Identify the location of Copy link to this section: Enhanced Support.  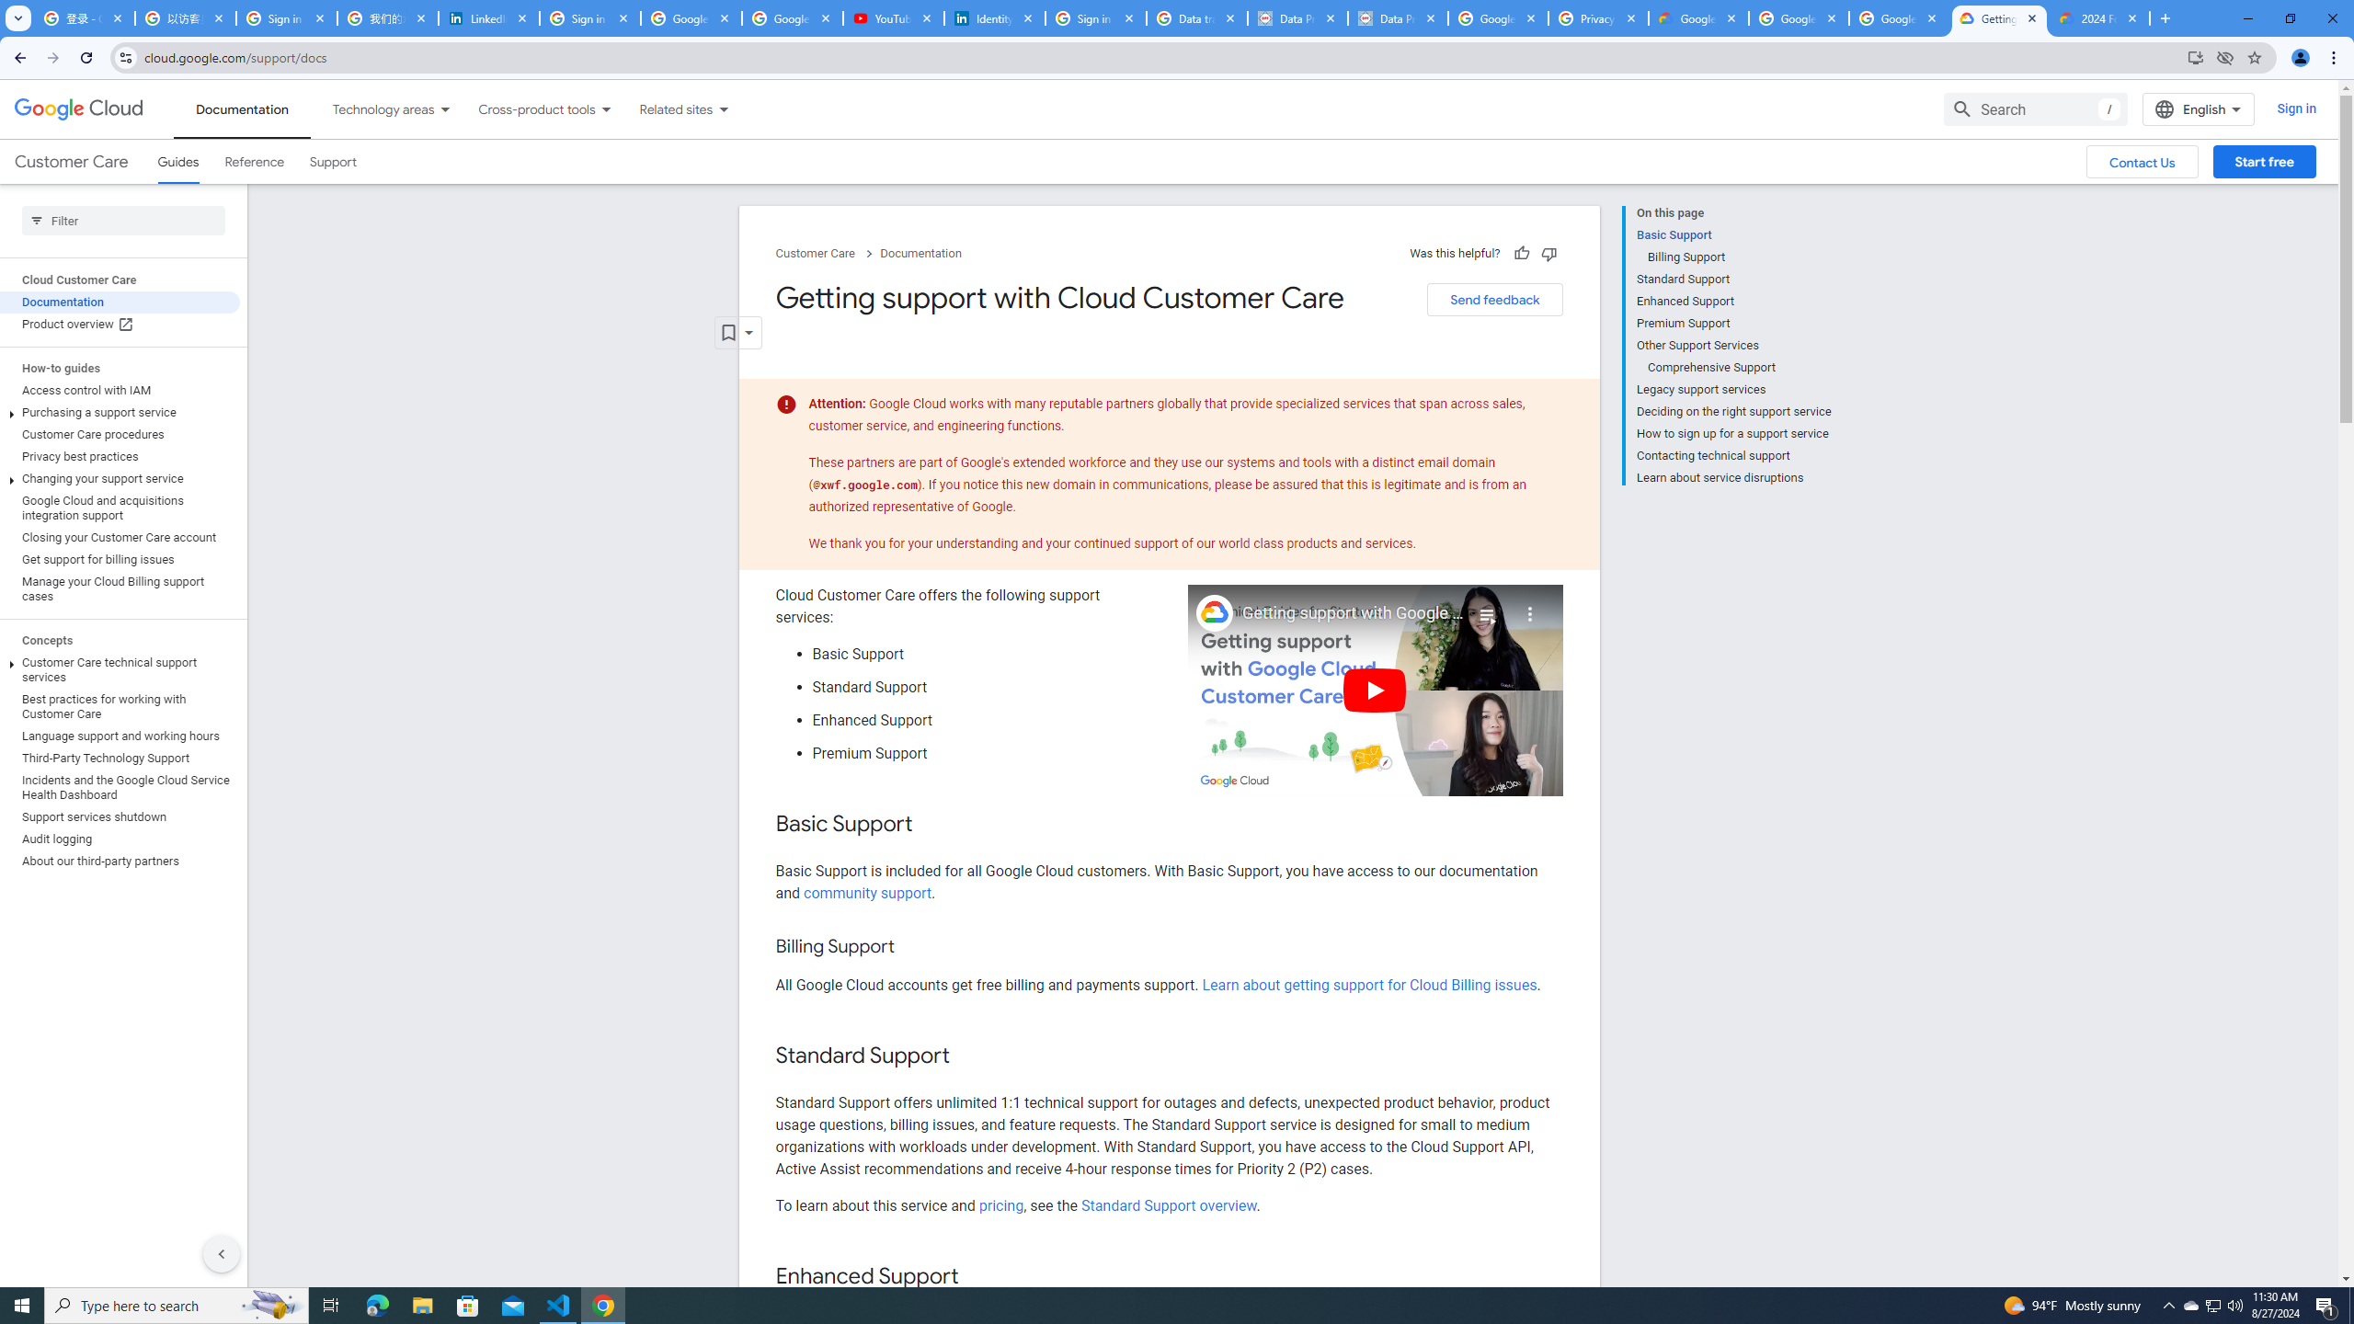
(977, 1277).